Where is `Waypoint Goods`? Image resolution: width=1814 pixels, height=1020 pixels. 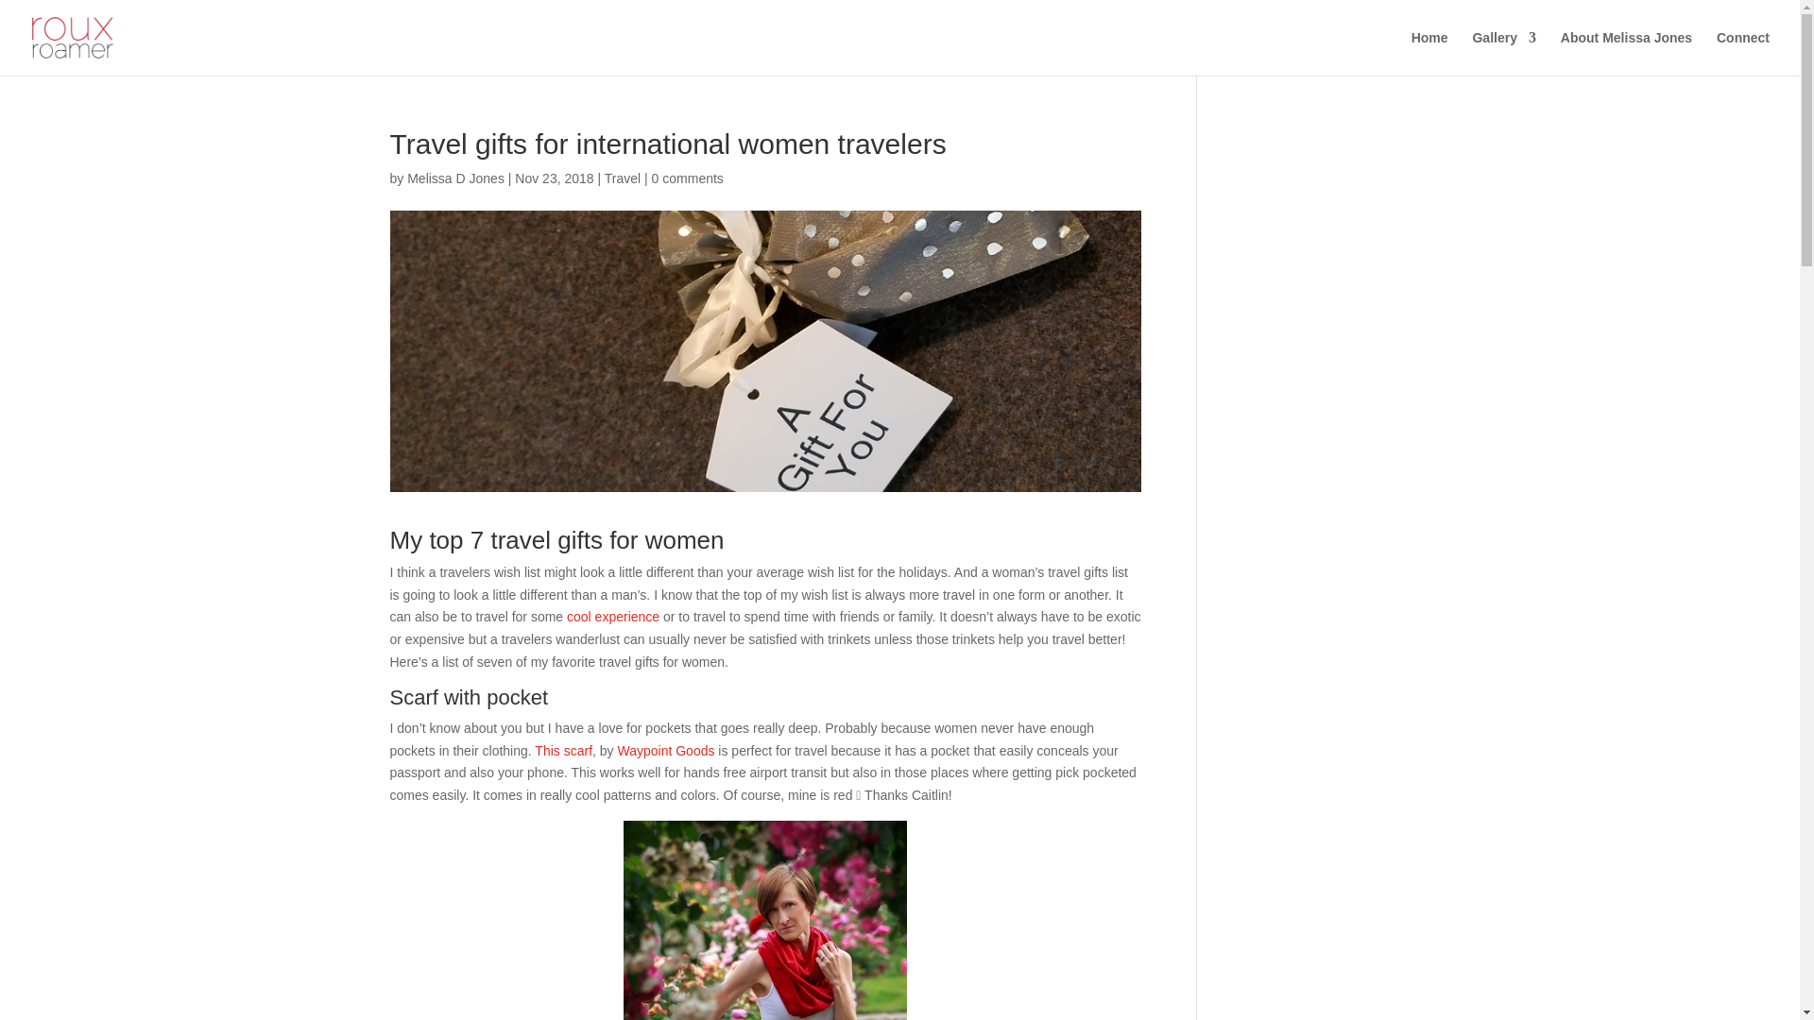 Waypoint Goods is located at coordinates (666, 751).